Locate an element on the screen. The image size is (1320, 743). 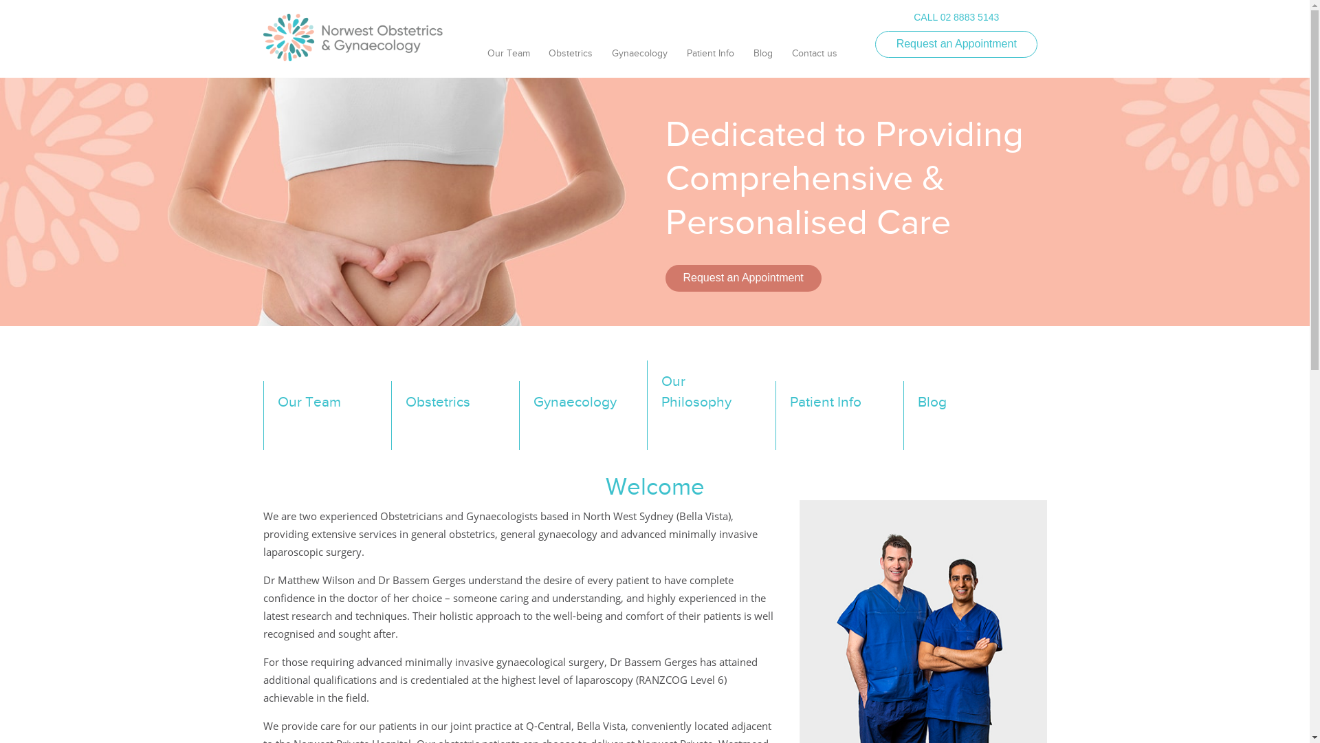
Blog is located at coordinates (966, 416).